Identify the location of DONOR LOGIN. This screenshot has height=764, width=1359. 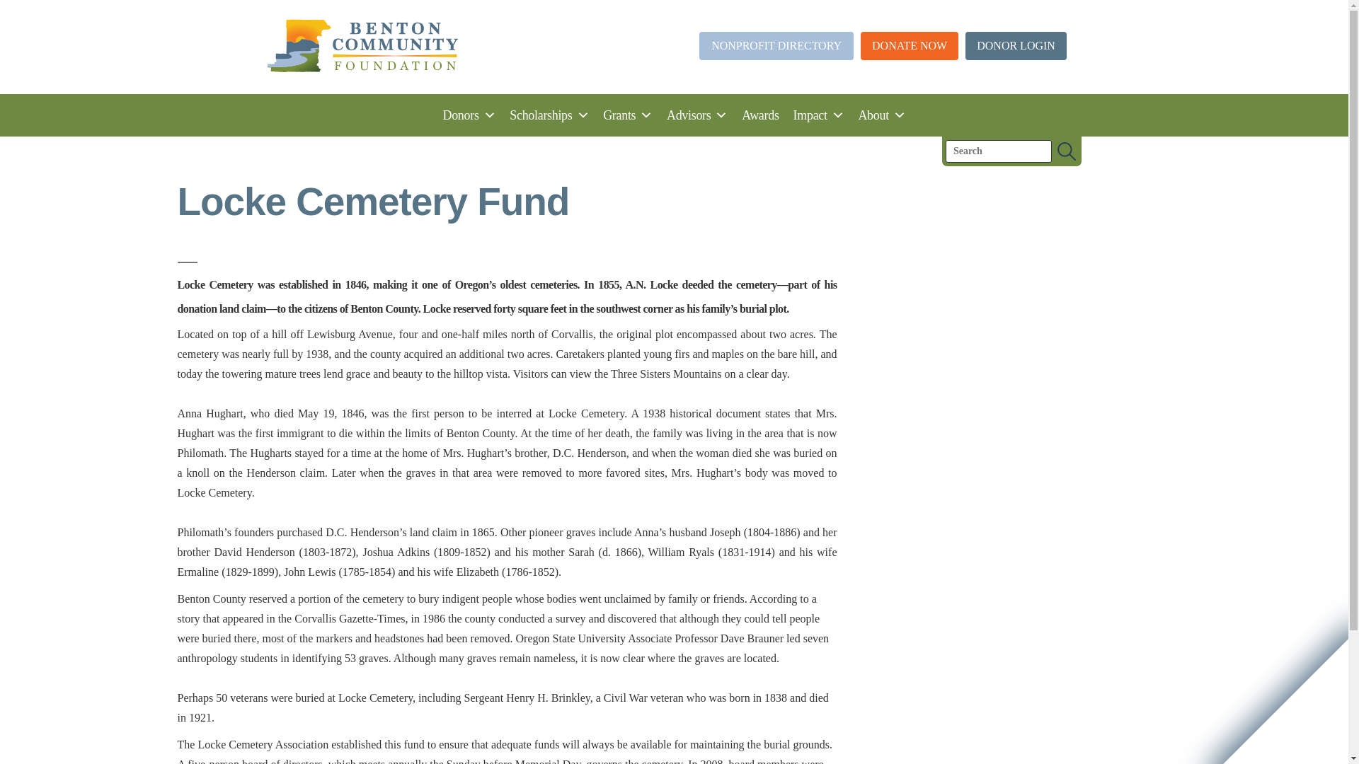
(1016, 47).